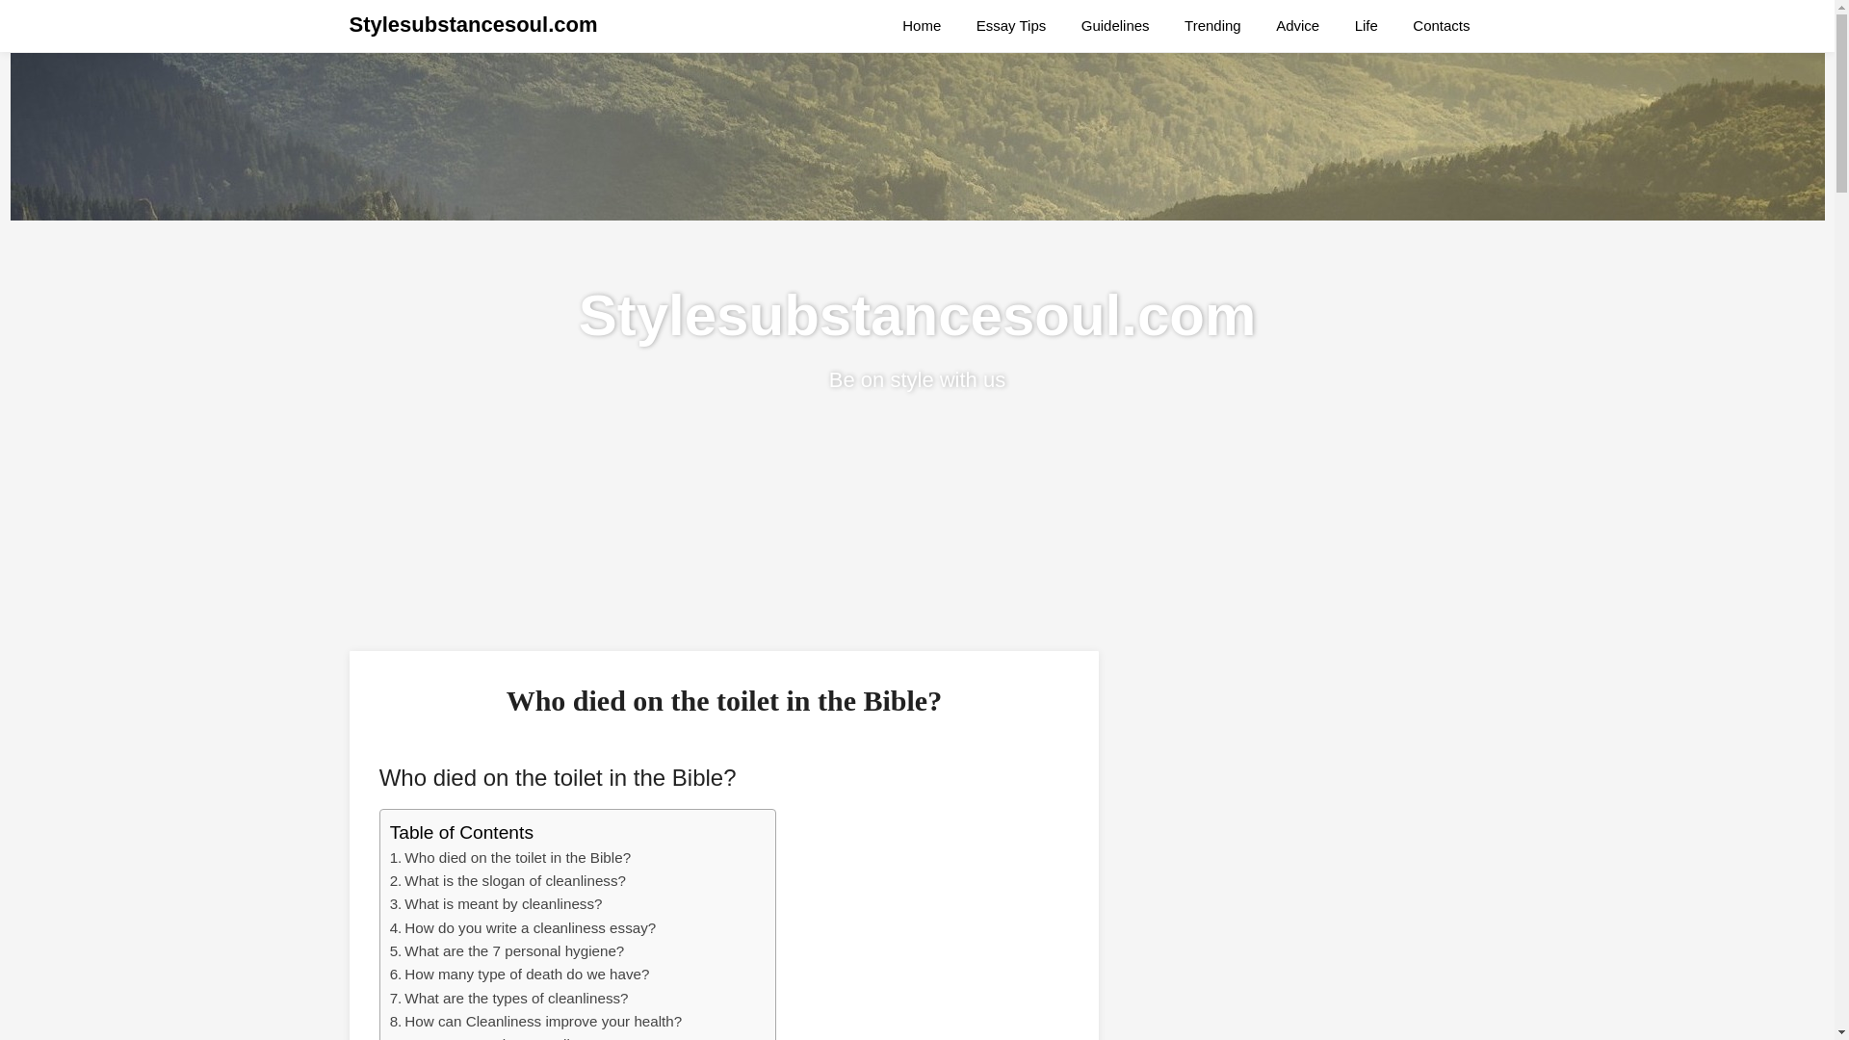 The height and width of the screenshot is (1040, 1849). What do you see at coordinates (473, 25) in the screenshot?
I see `Stylesubstancesoul.com` at bounding box center [473, 25].